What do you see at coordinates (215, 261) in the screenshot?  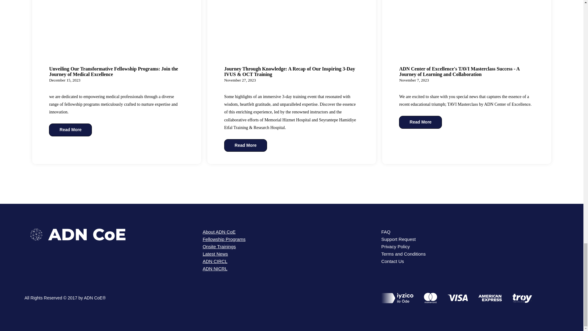 I see `ADN CIRCL` at bounding box center [215, 261].